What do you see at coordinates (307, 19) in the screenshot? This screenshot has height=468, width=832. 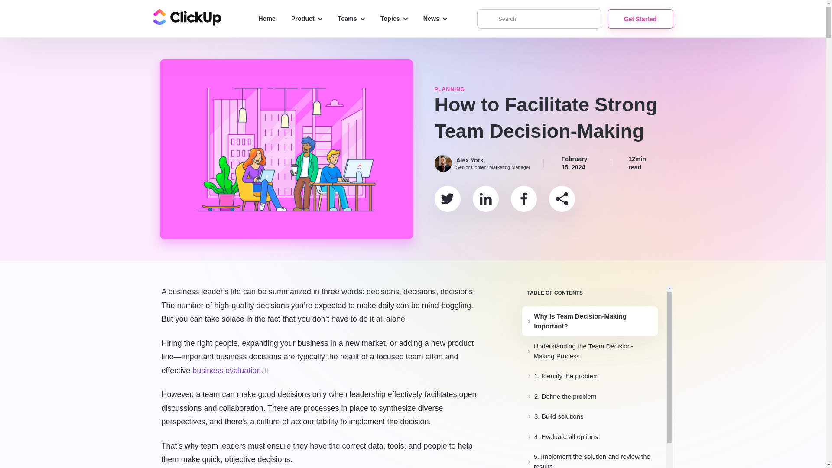 I see `Product` at bounding box center [307, 19].